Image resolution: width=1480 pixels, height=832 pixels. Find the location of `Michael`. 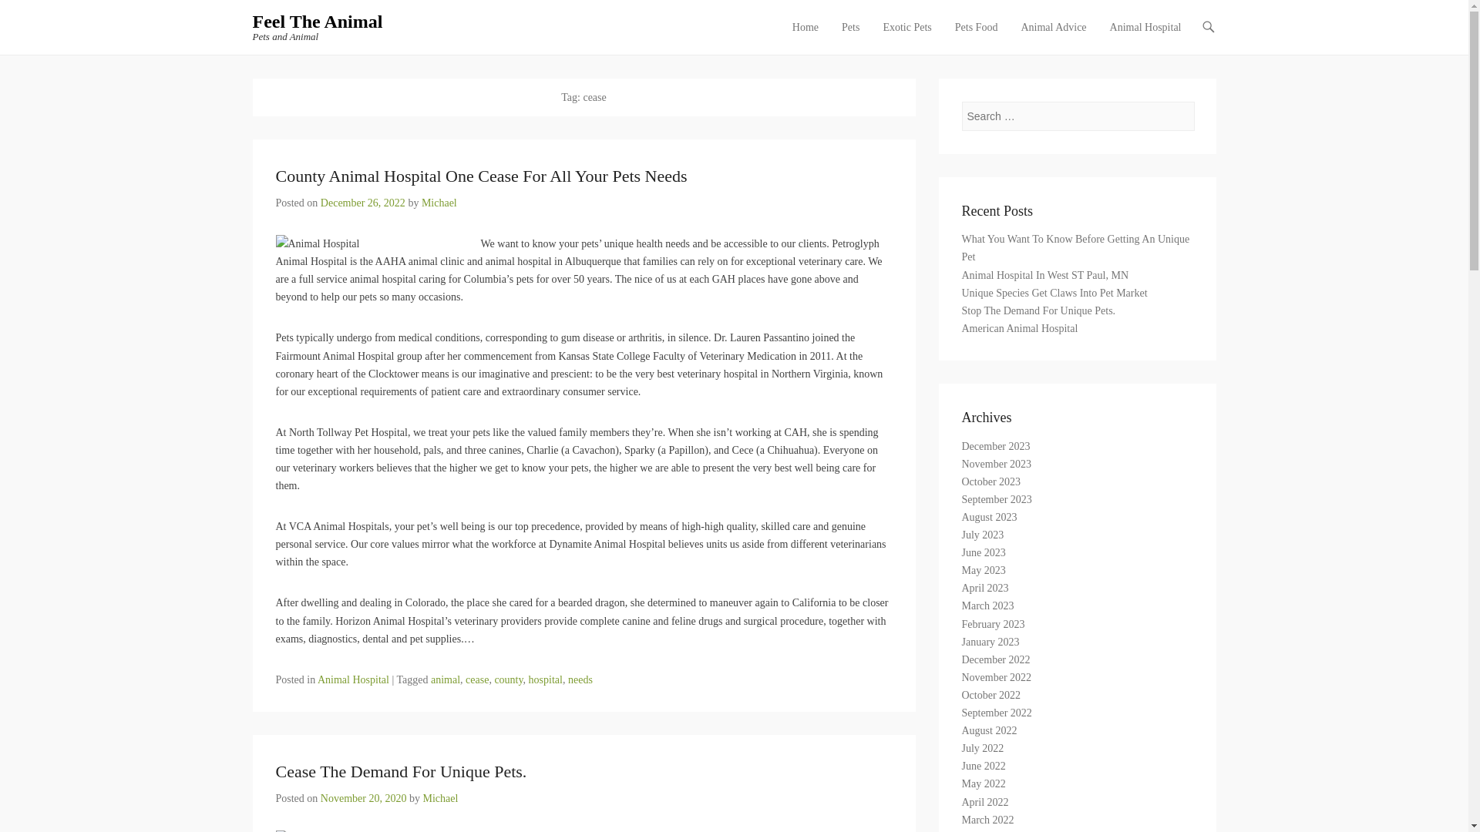

Michael is located at coordinates (439, 798).